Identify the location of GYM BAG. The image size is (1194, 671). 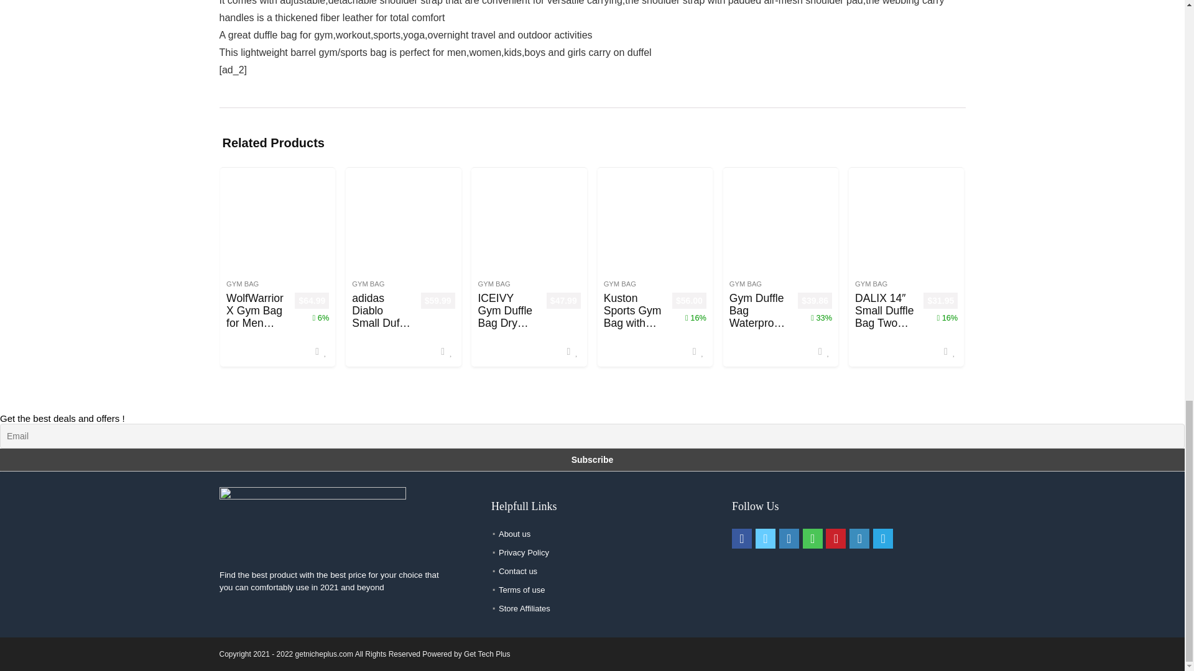
(871, 284).